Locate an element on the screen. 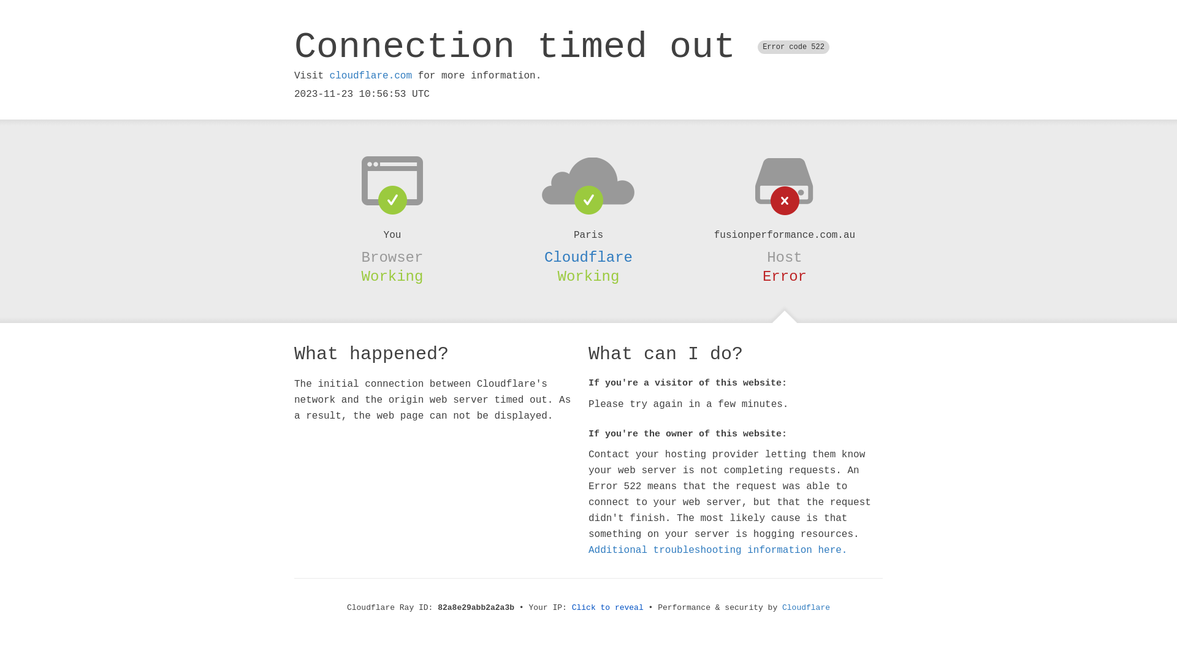 The width and height of the screenshot is (1177, 662). cloudflare.com is located at coordinates (371, 76).